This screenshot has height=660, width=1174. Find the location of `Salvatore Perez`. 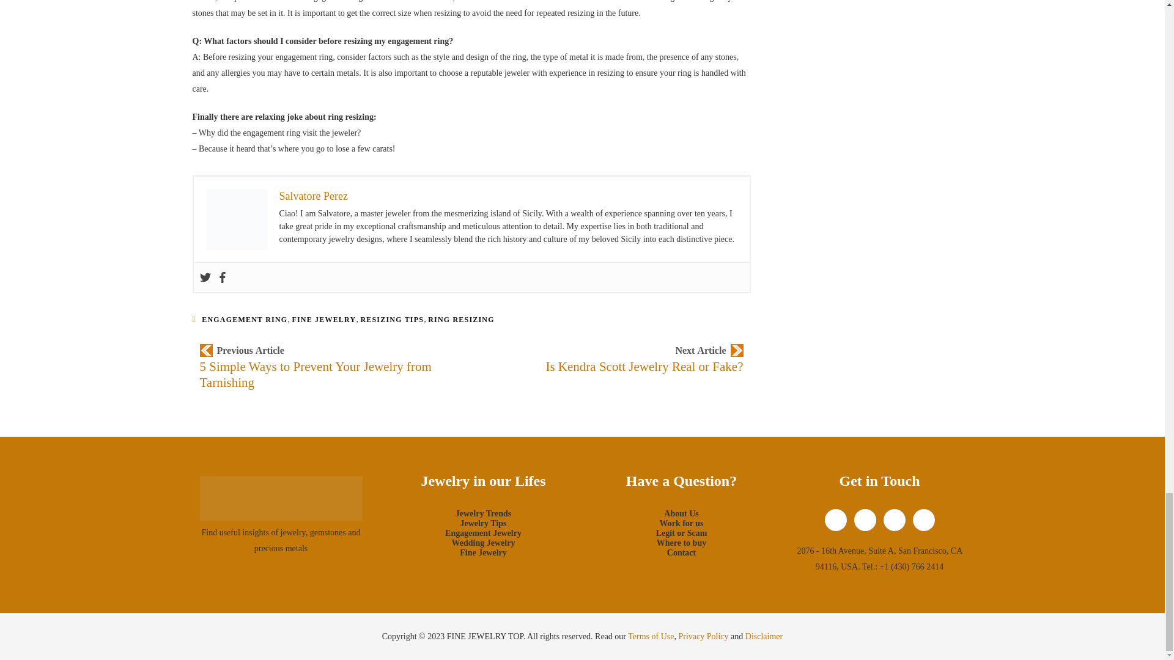

Salvatore Perez is located at coordinates (313, 196).